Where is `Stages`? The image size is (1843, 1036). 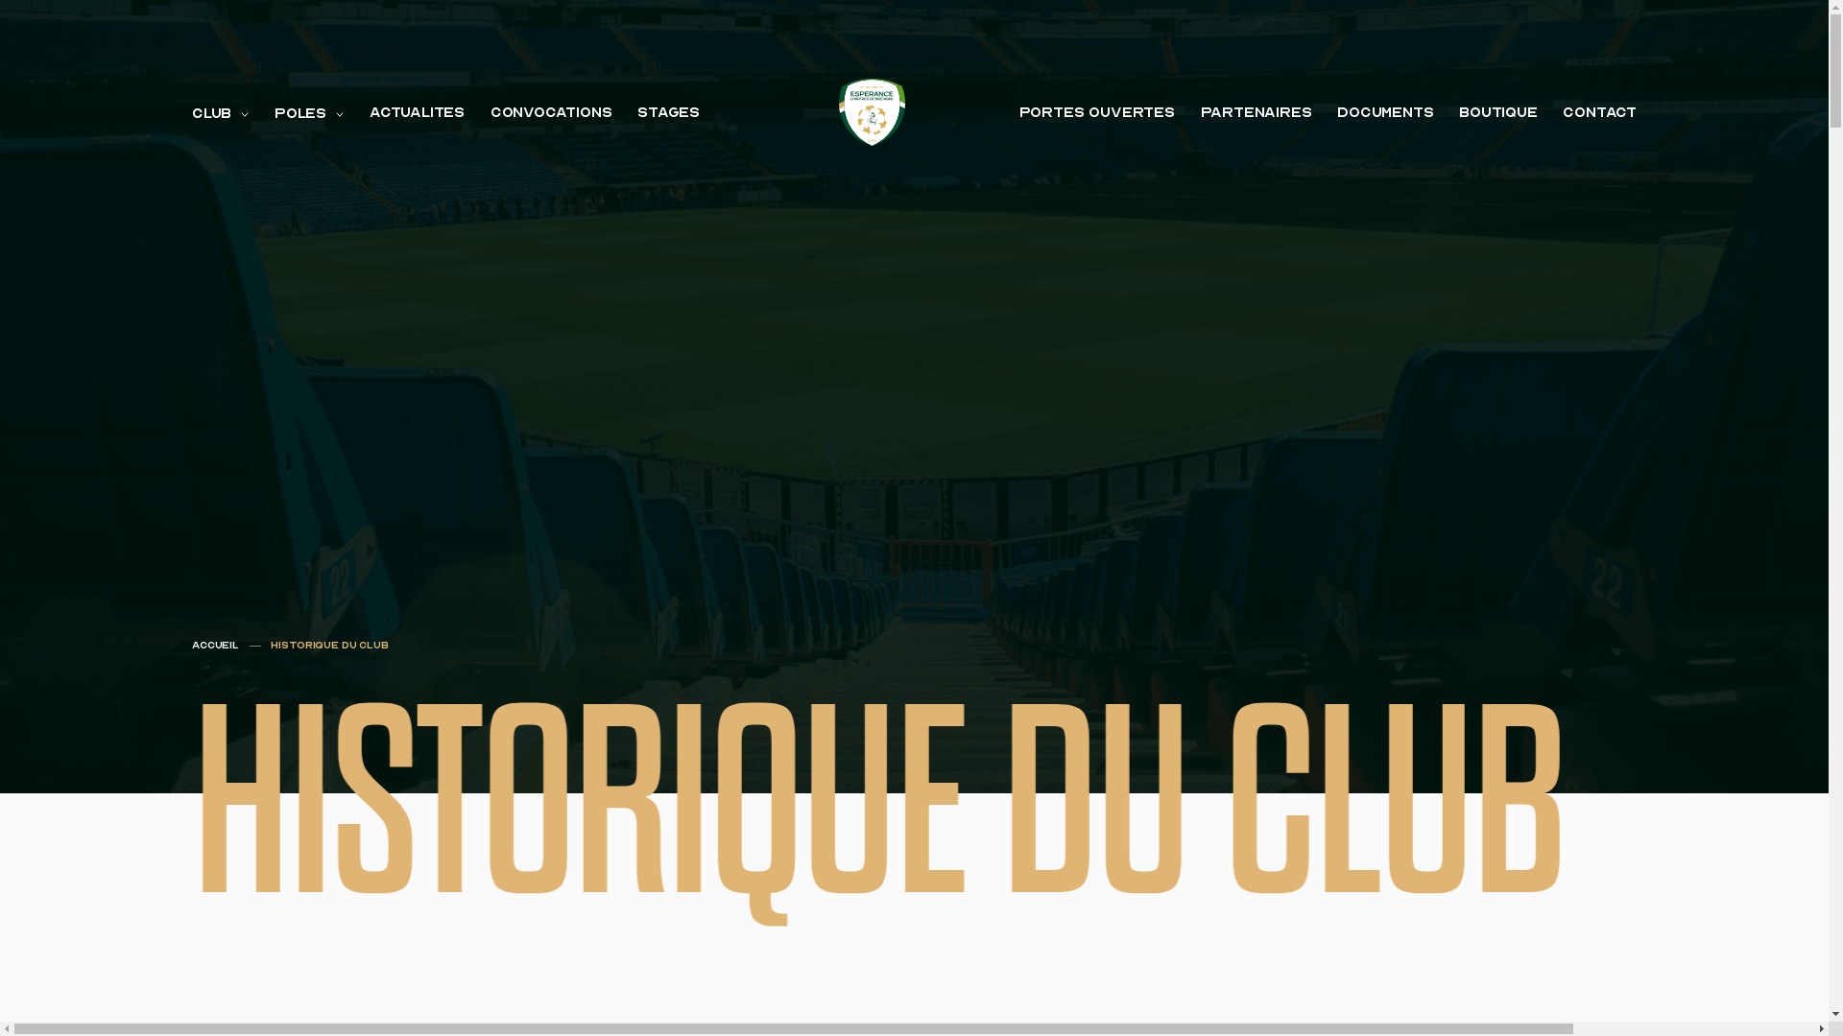
Stages is located at coordinates (668, 113).